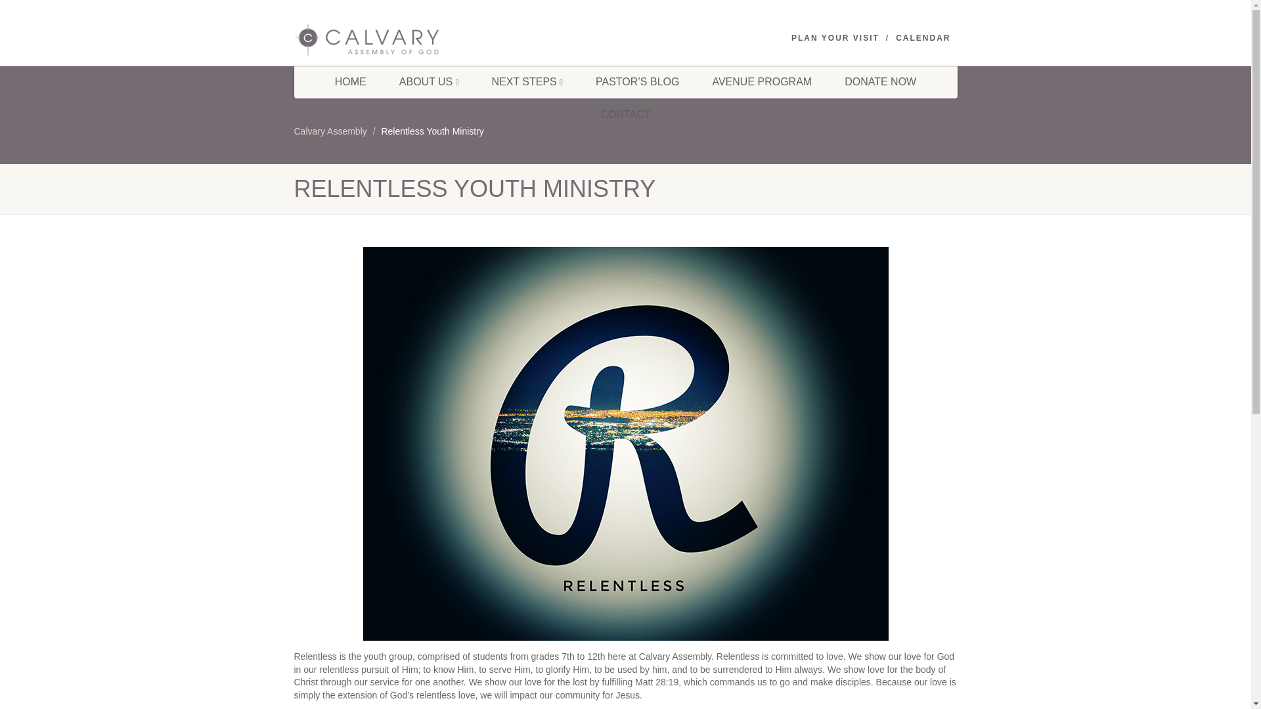 The width and height of the screenshot is (1261, 709). I want to click on HOME, so click(351, 82).